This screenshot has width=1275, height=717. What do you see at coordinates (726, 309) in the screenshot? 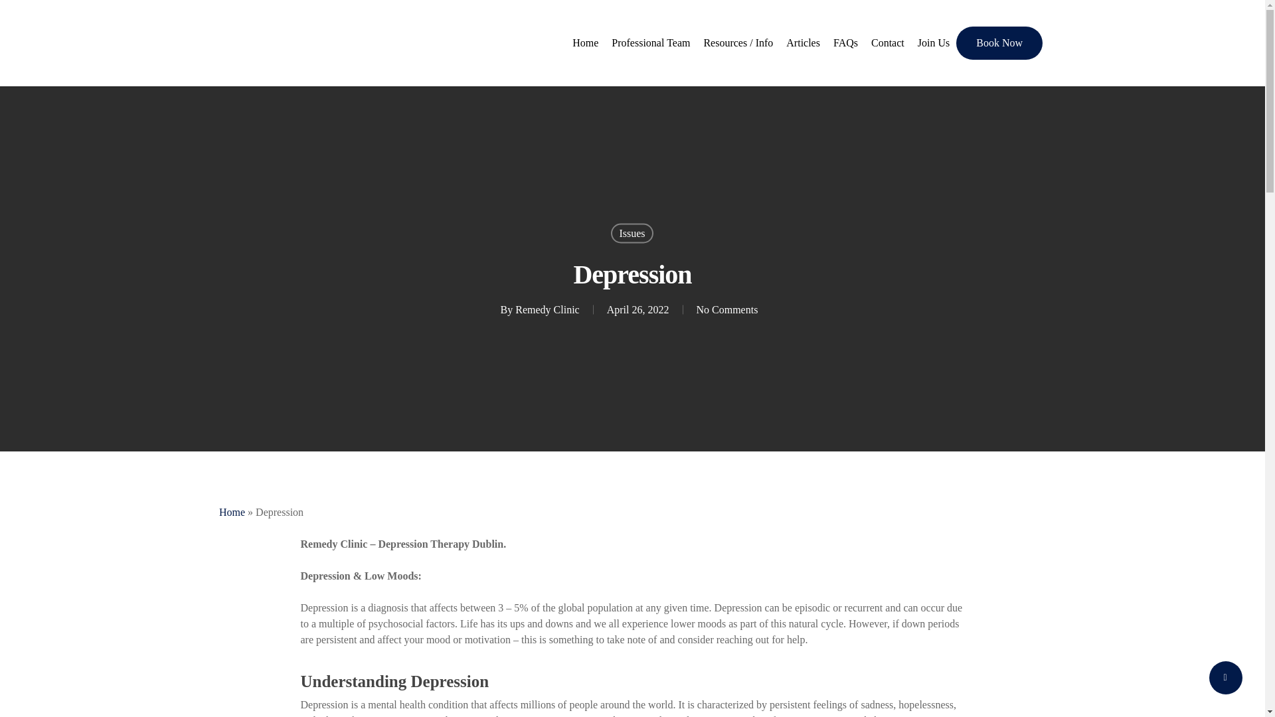
I see `No Comments` at bounding box center [726, 309].